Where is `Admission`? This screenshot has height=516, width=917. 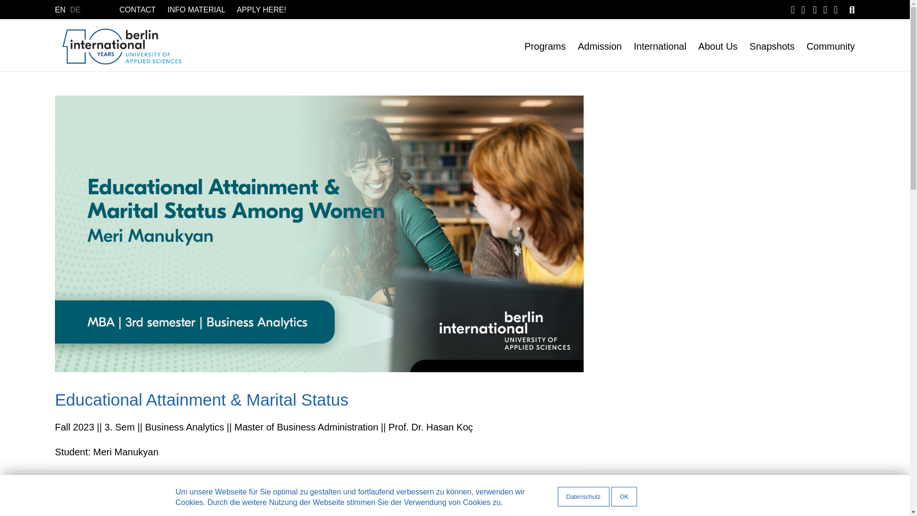 Admission is located at coordinates (593, 46).